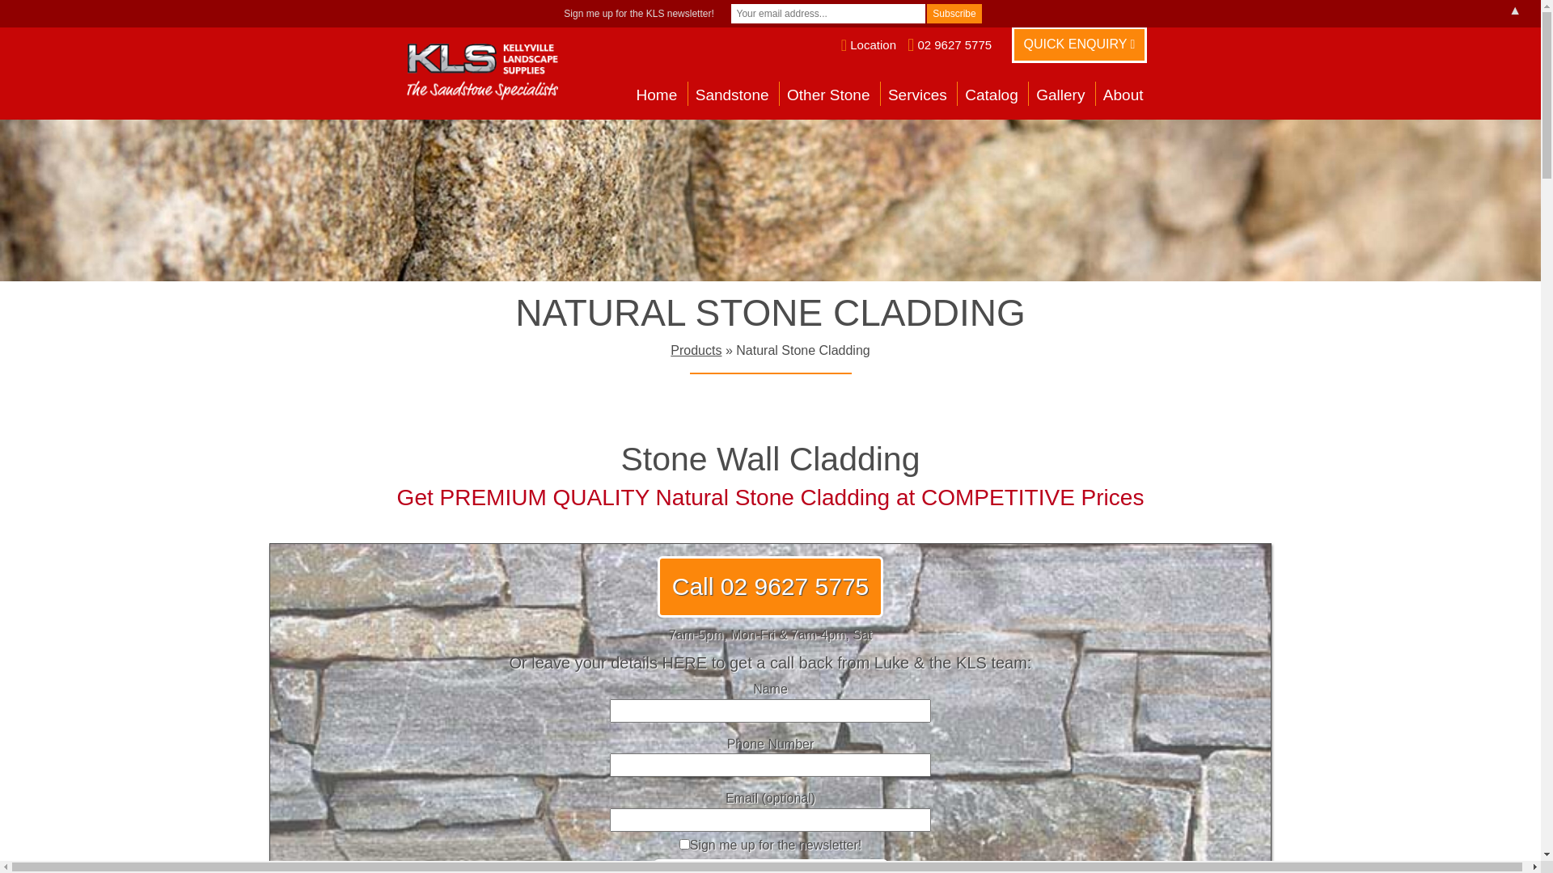  I want to click on Products, so click(696, 351).